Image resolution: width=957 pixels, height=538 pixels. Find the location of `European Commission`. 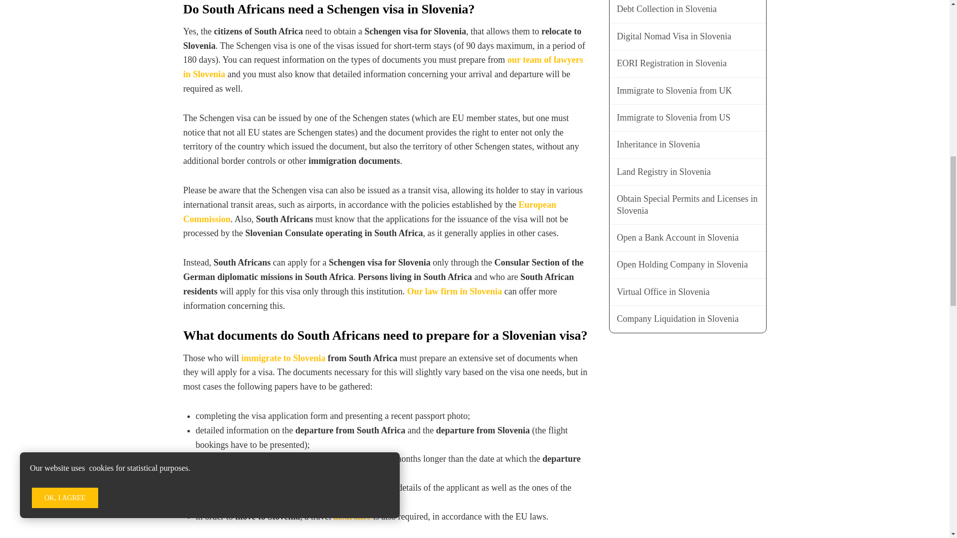

European Commission is located at coordinates (370, 212).